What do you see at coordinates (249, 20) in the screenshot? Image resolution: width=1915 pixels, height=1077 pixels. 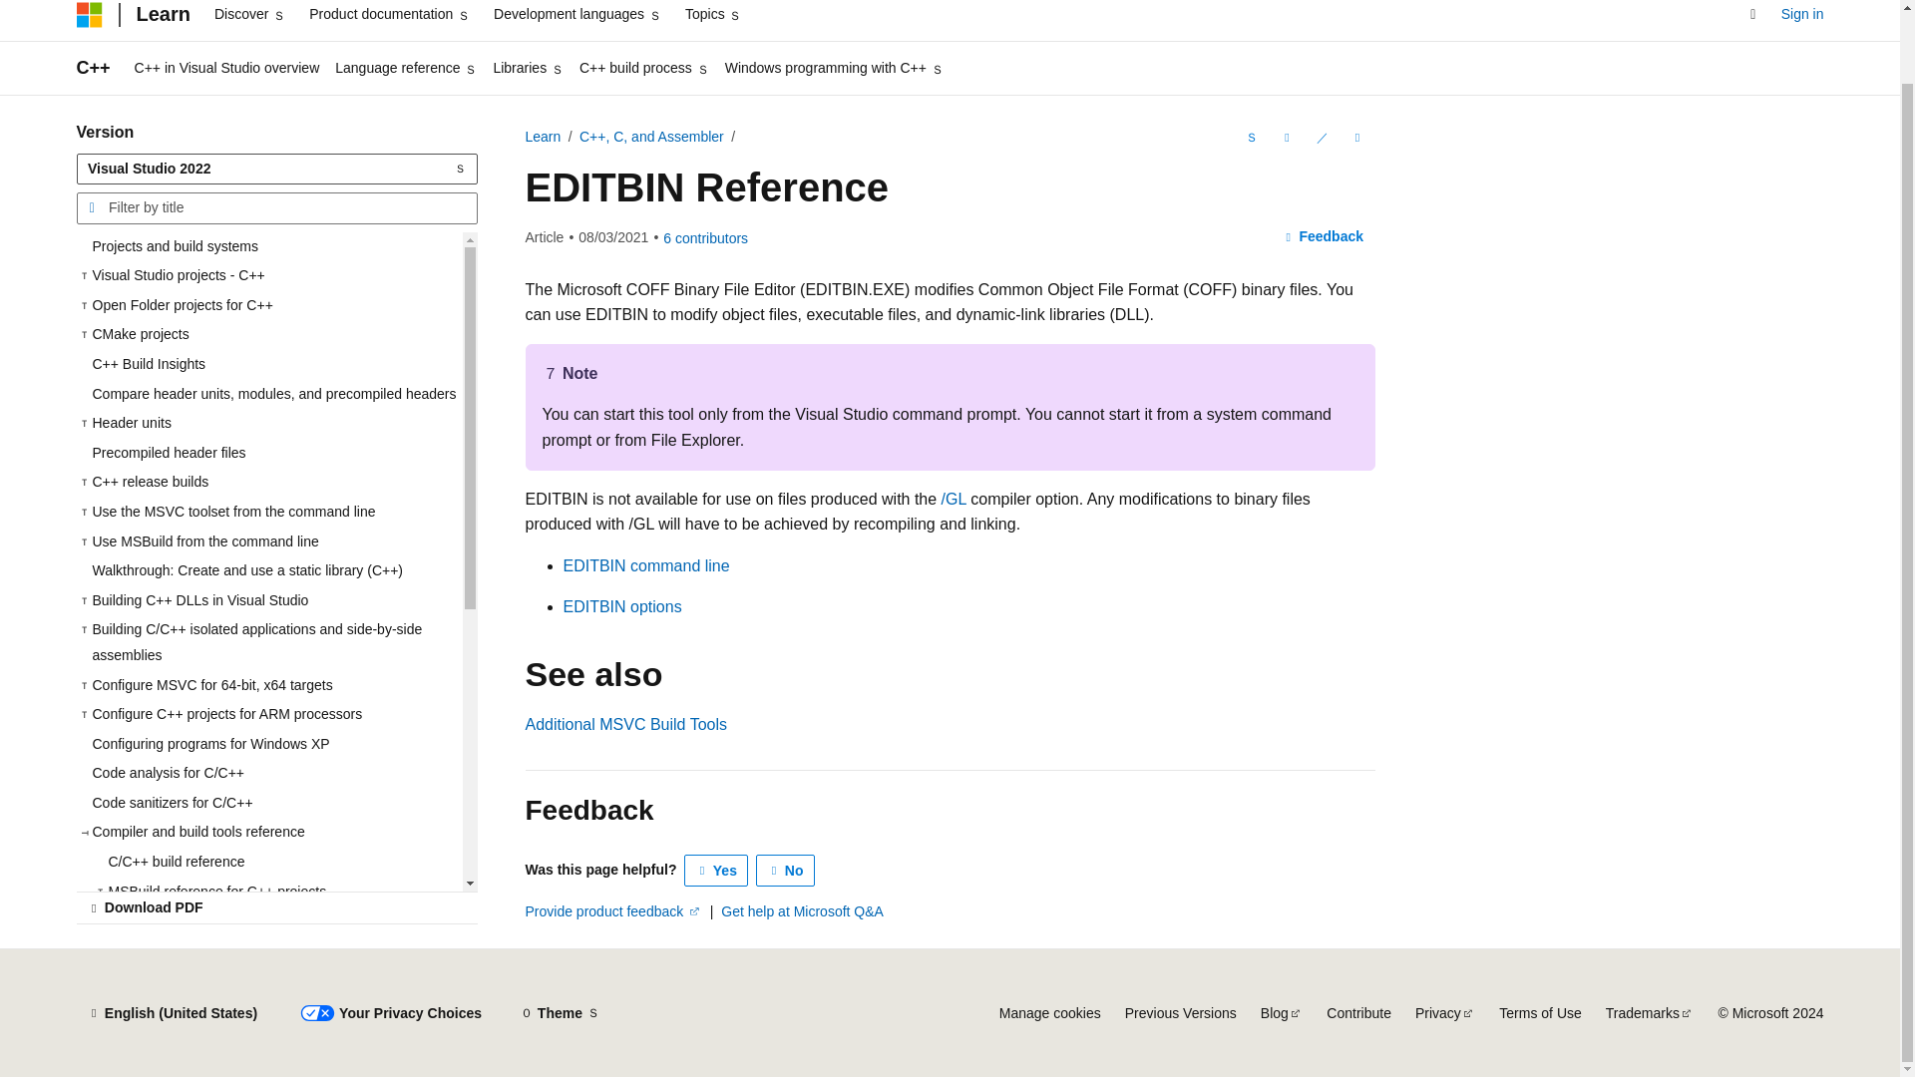 I see `Discover` at bounding box center [249, 20].